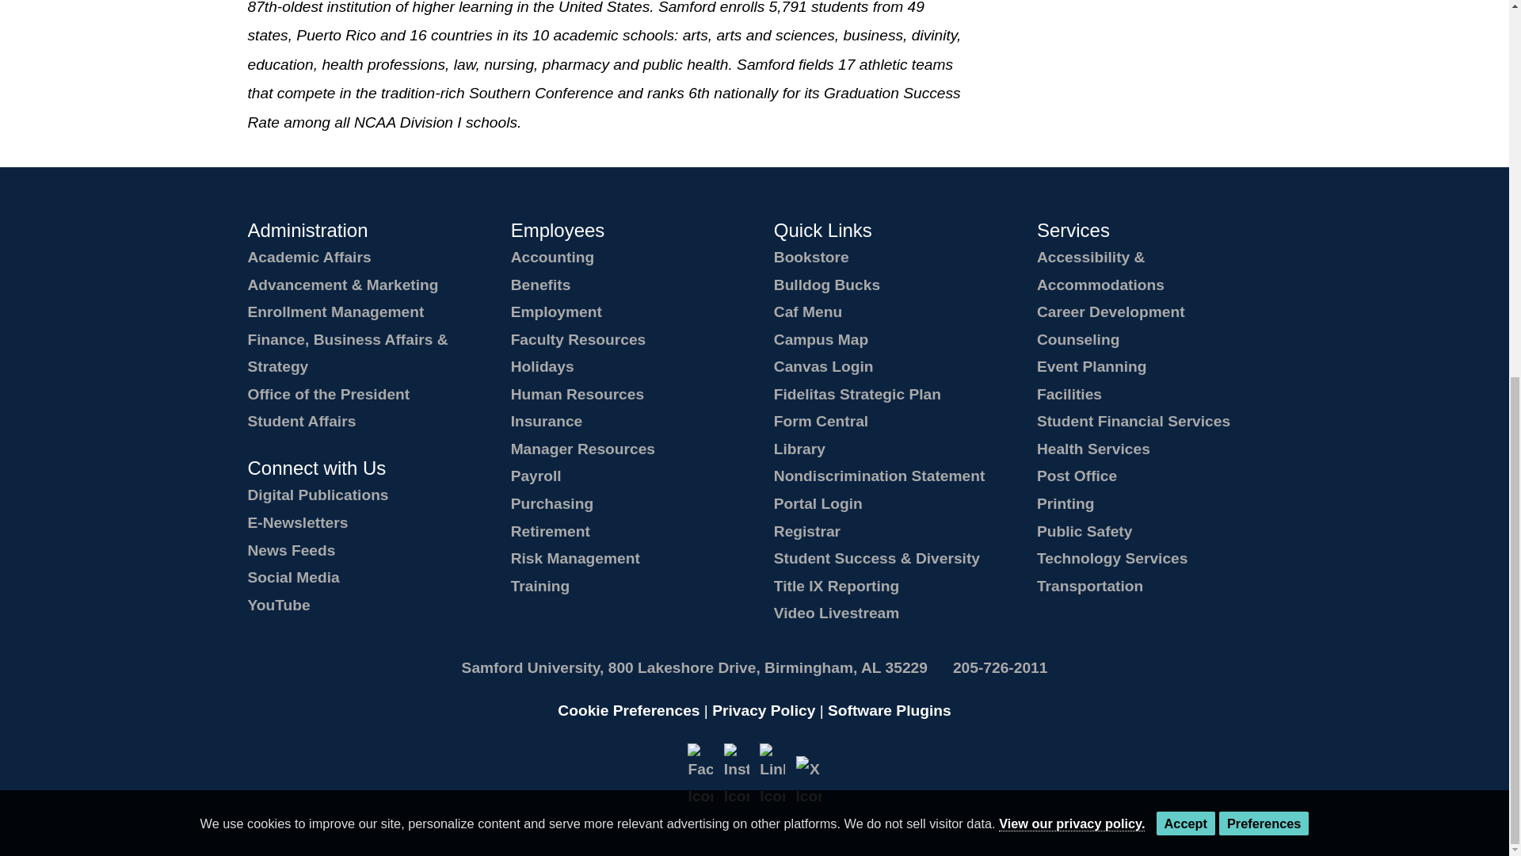  What do you see at coordinates (297, 522) in the screenshot?
I see `Subscribe to receive Samford e-Newsletters` at bounding box center [297, 522].